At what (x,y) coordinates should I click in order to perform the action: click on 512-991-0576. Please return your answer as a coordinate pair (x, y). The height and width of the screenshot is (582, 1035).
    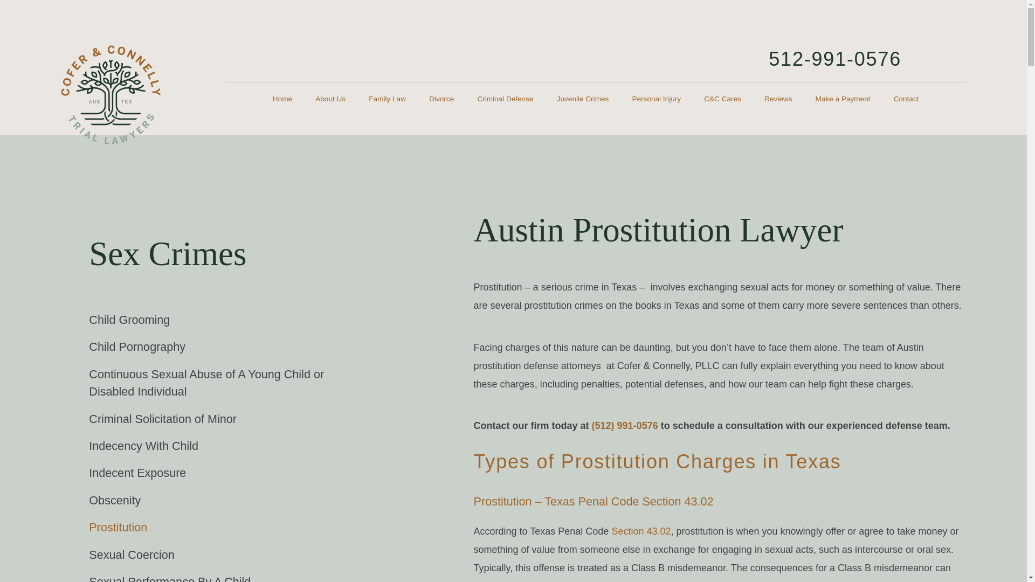
    Looking at the image, I should click on (835, 58).